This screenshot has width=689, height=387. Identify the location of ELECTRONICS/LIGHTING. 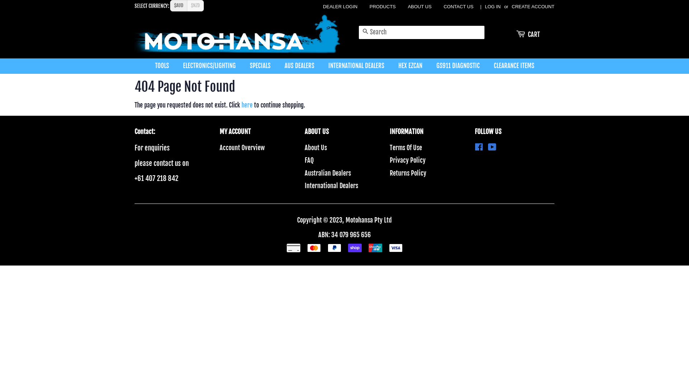
(210, 66).